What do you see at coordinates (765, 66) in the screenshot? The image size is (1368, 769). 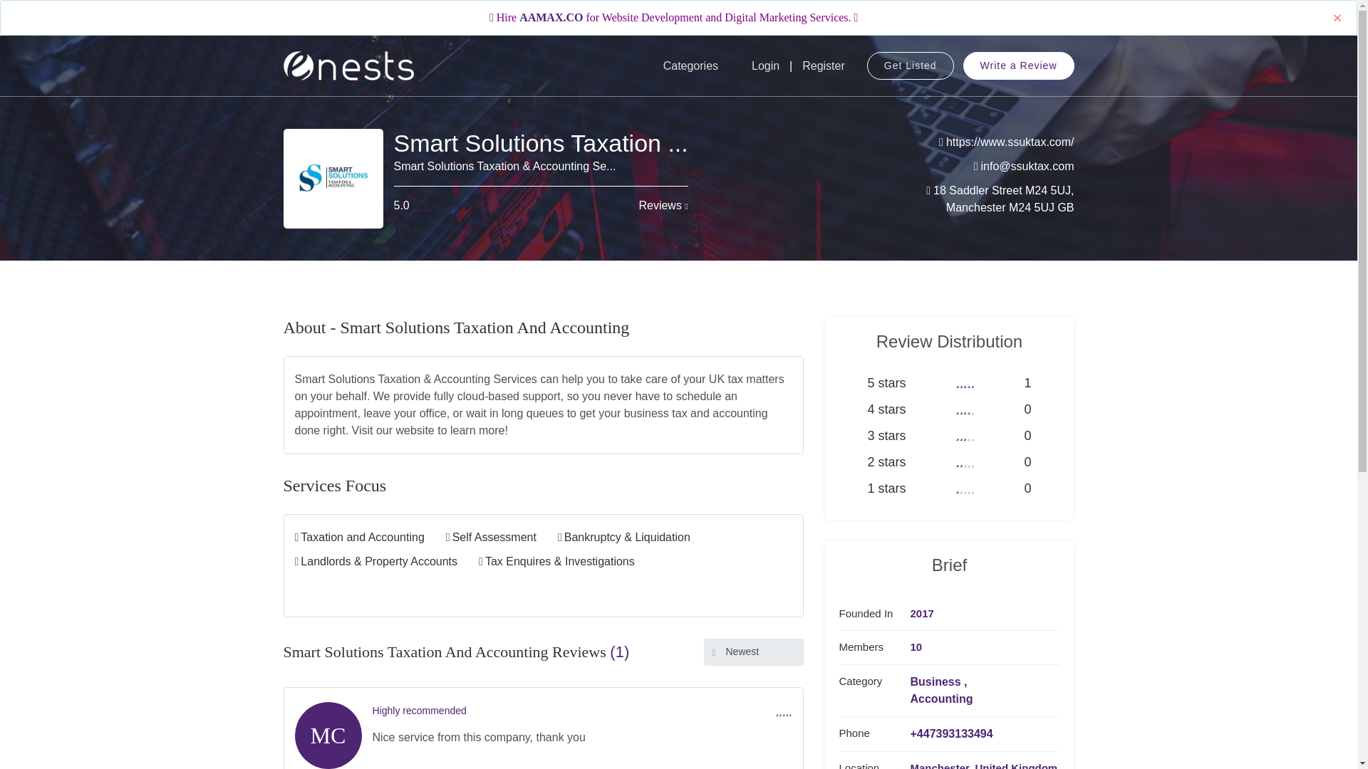 I see `Login` at bounding box center [765, 66].